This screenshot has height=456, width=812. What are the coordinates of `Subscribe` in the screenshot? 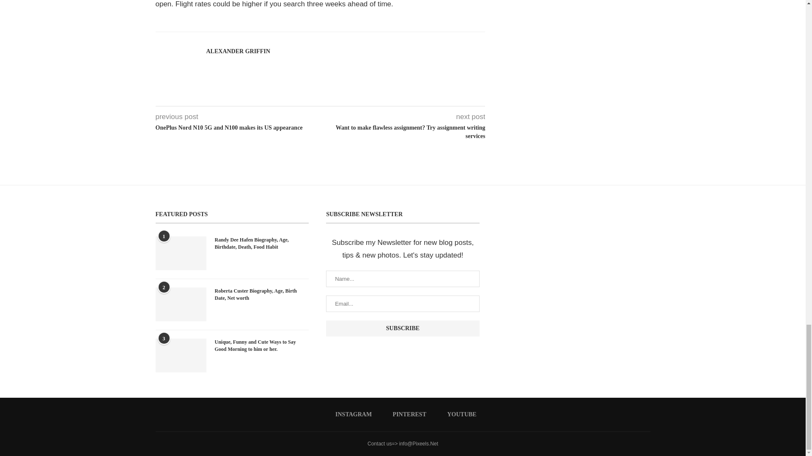 It's located at (403, 328).